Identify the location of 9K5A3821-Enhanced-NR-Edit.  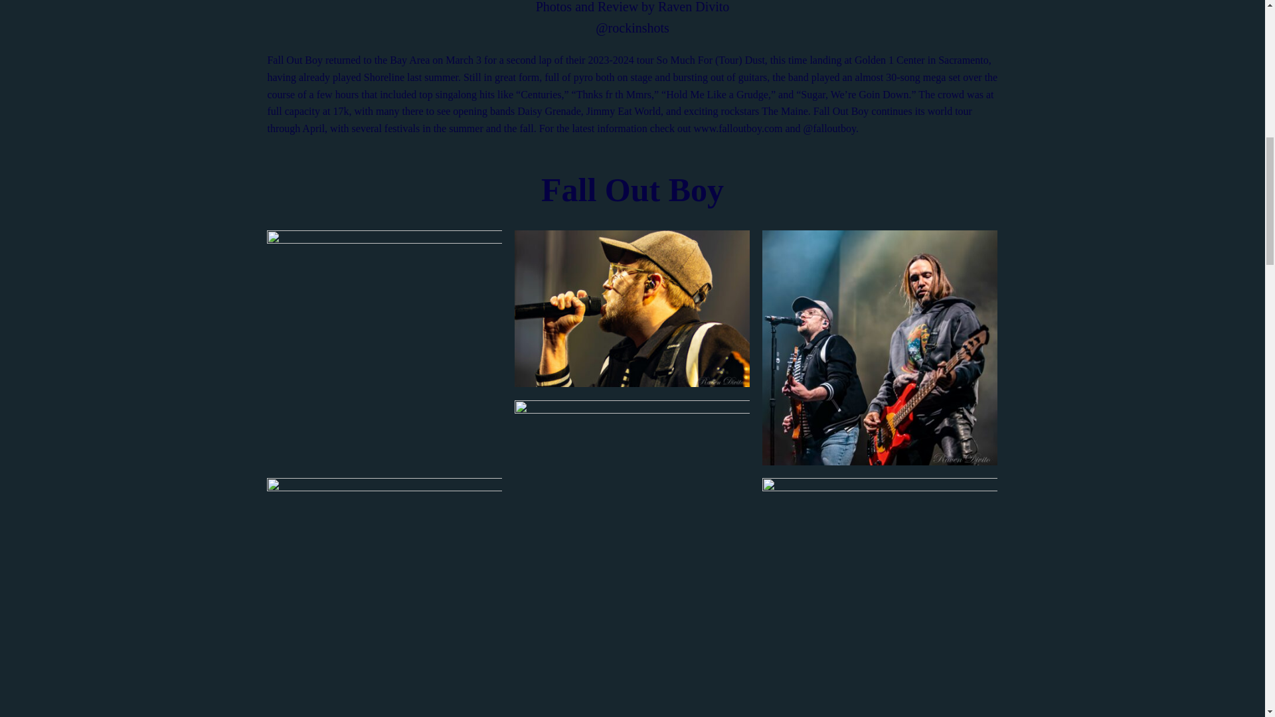
(879, 595).